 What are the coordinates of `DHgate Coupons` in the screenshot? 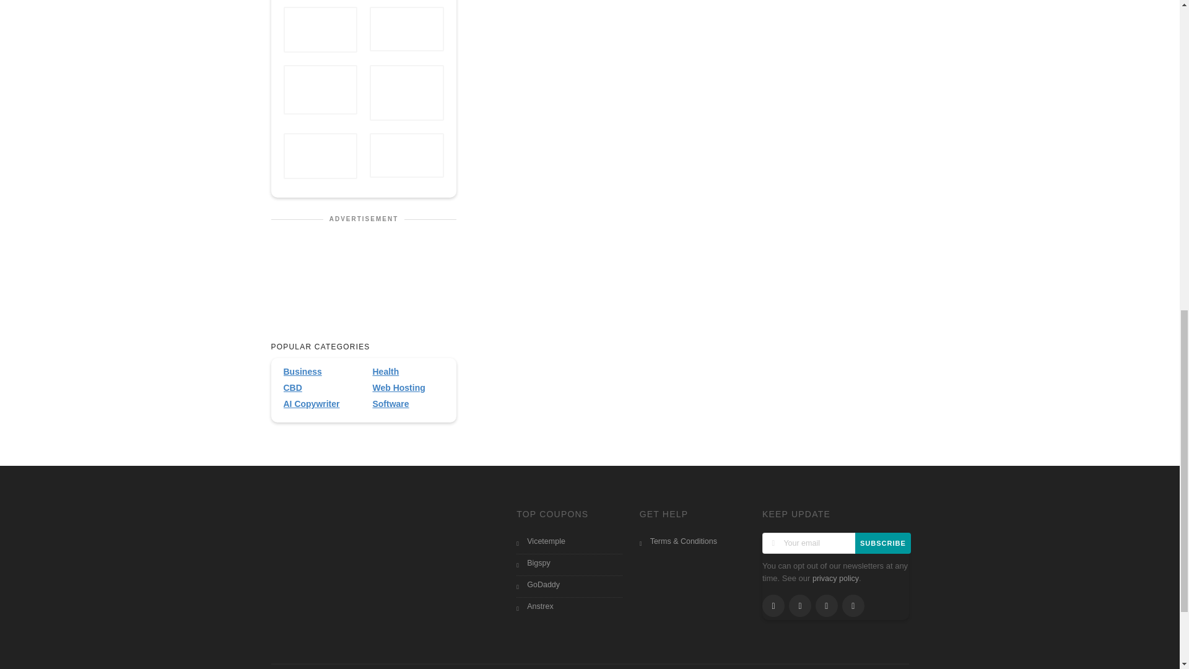 It's located at (406, 156).